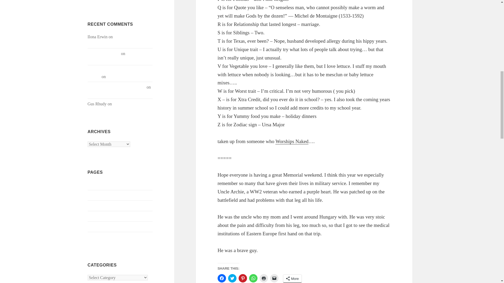 Image resolution: width=504 pixels, height=283 pixels. Describe the element at coordinates (96, 93) in the screenshot. I see `Roadtrips` at that location.